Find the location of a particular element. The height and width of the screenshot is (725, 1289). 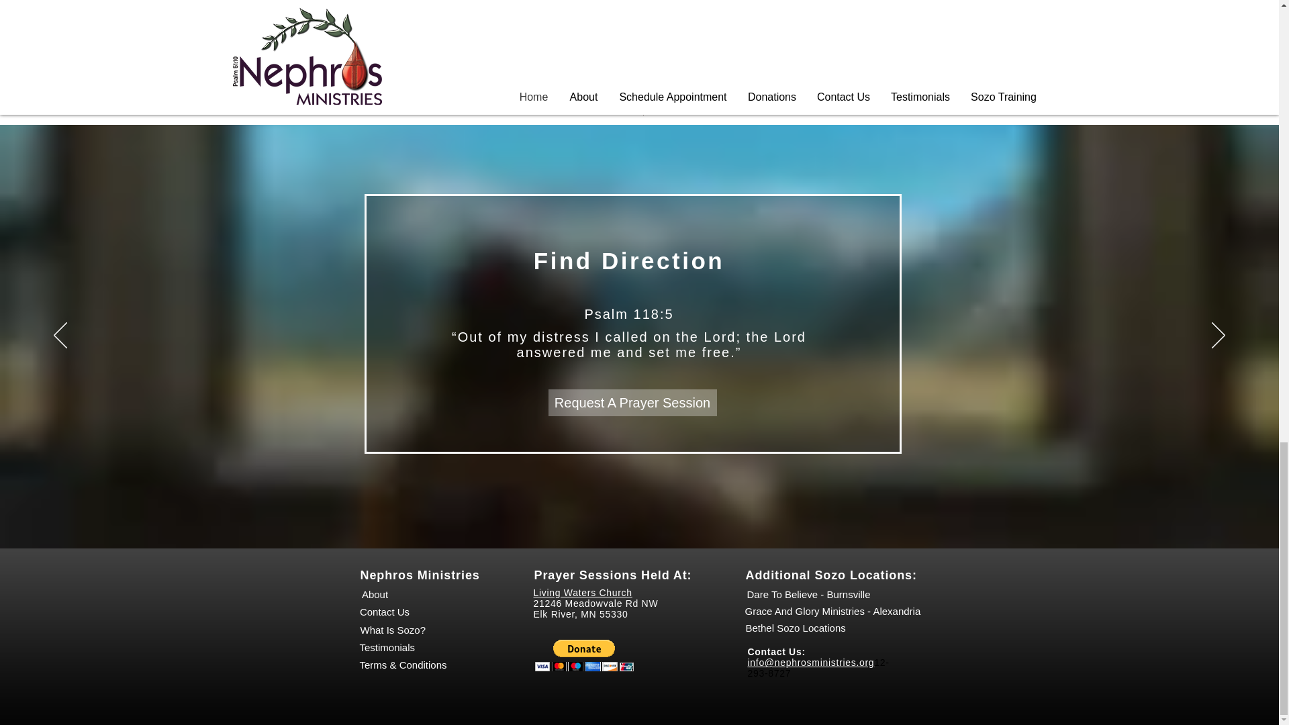

What Is Sozo? is located at coordinates (392, 630).